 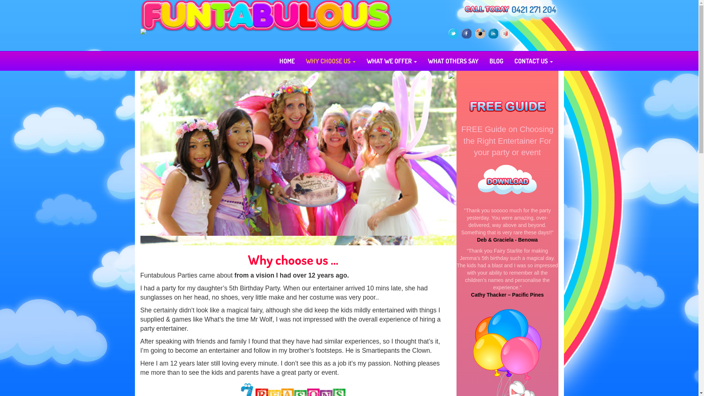 What do you see at coordinates (533, 10) in the screenshot?
I see `0421 271 204` at bounding box center [533, 10].